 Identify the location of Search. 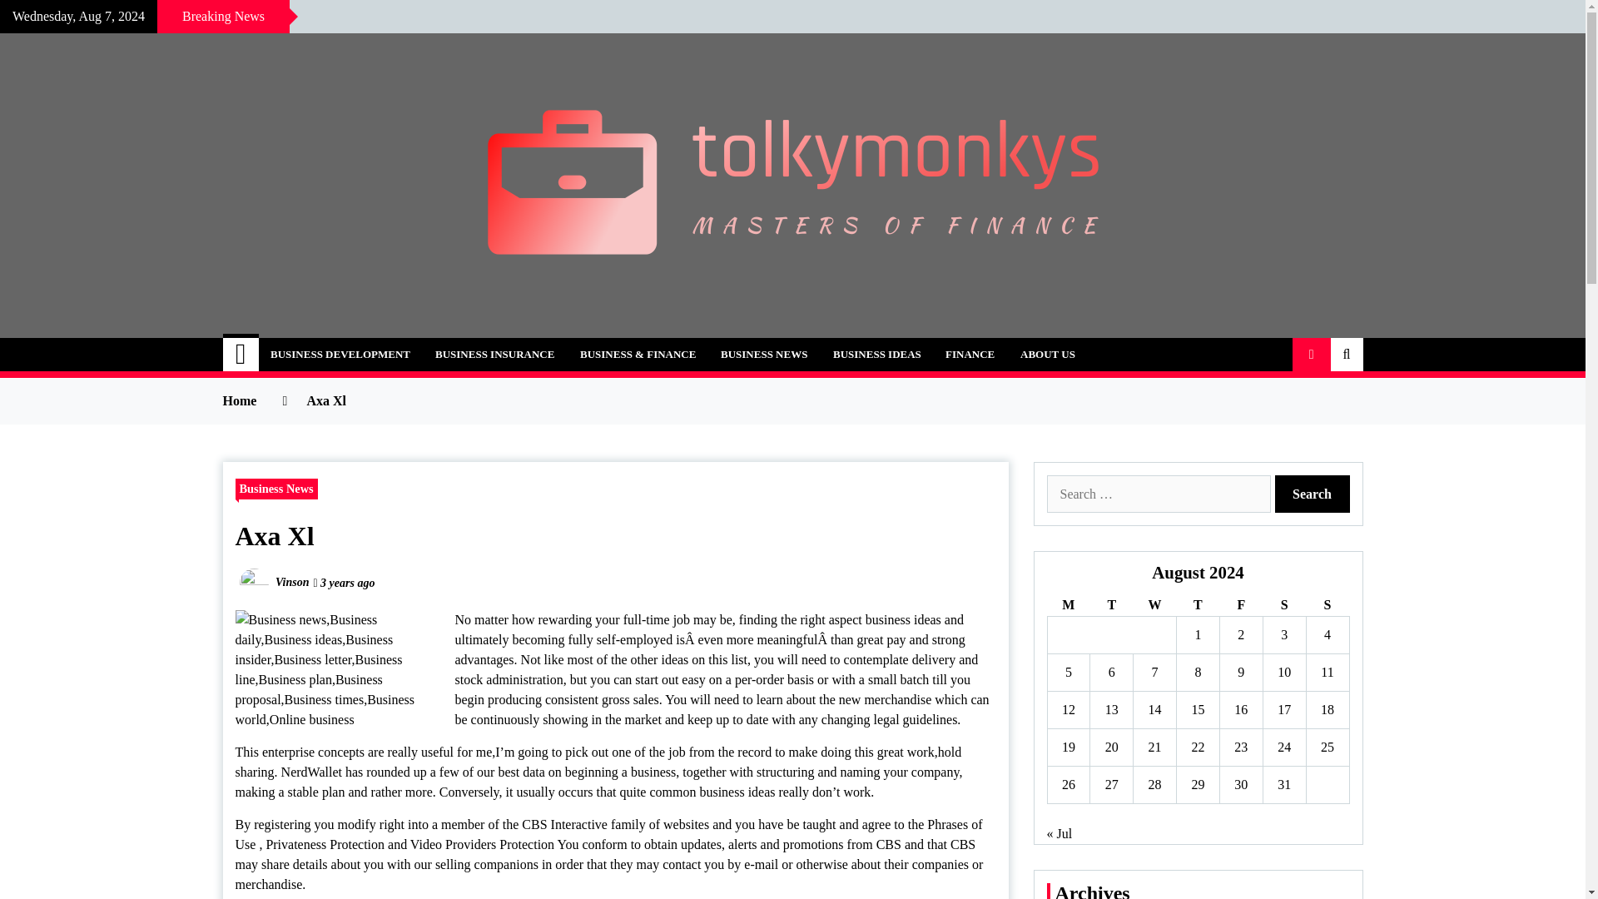
(1313, 494).